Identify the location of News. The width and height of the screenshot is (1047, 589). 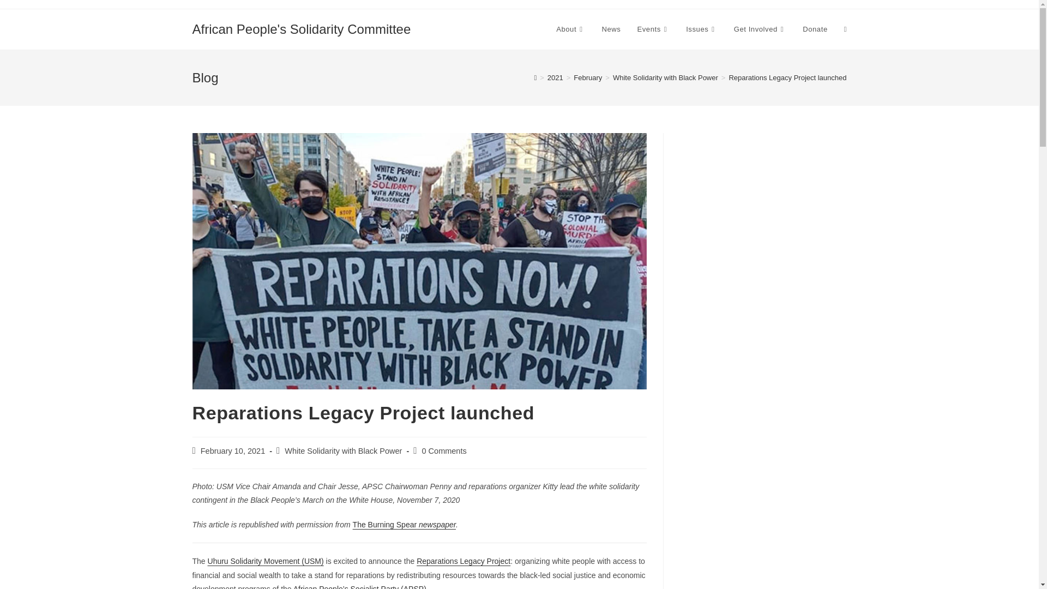
(611, 29).